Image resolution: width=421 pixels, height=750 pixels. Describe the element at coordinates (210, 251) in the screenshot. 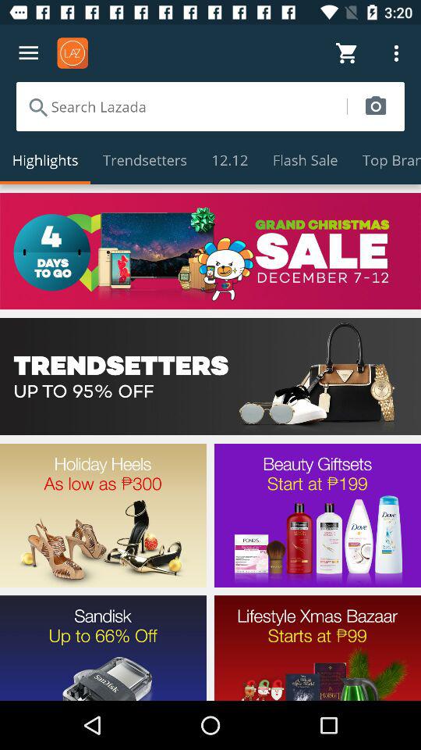

I see `open the windows` at that location.